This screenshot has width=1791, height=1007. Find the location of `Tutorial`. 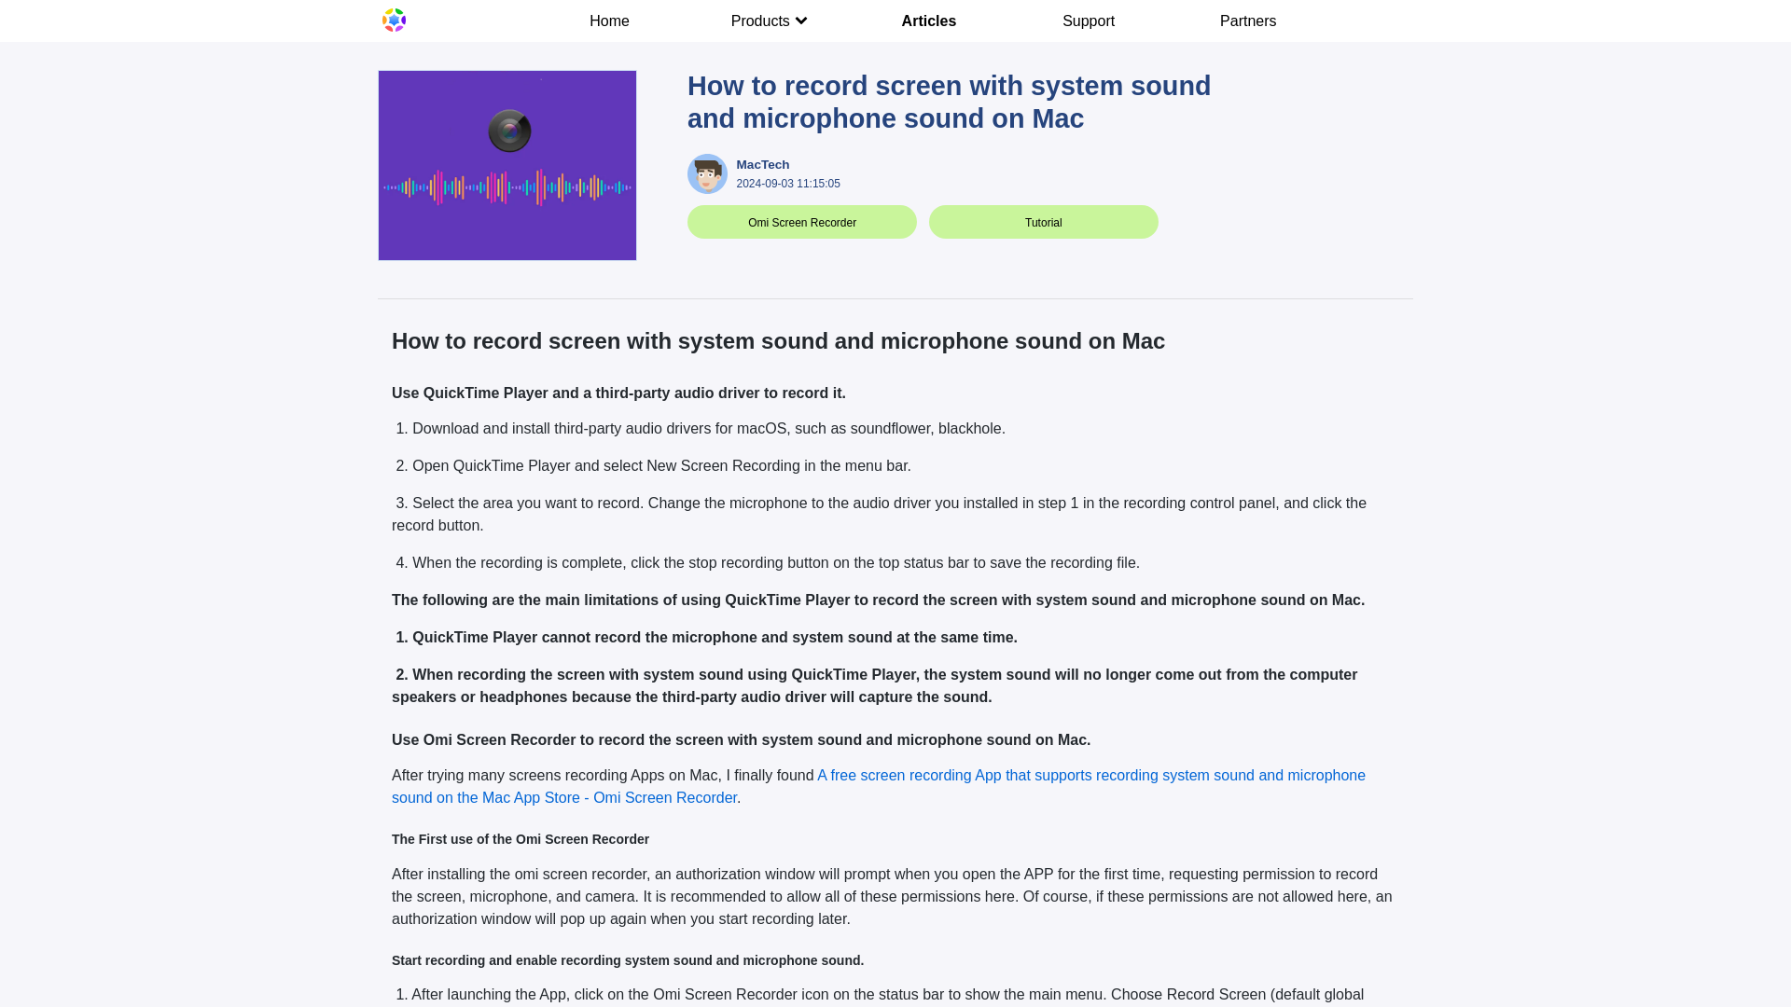

Tutorial is located at coordinates (1043, 223).